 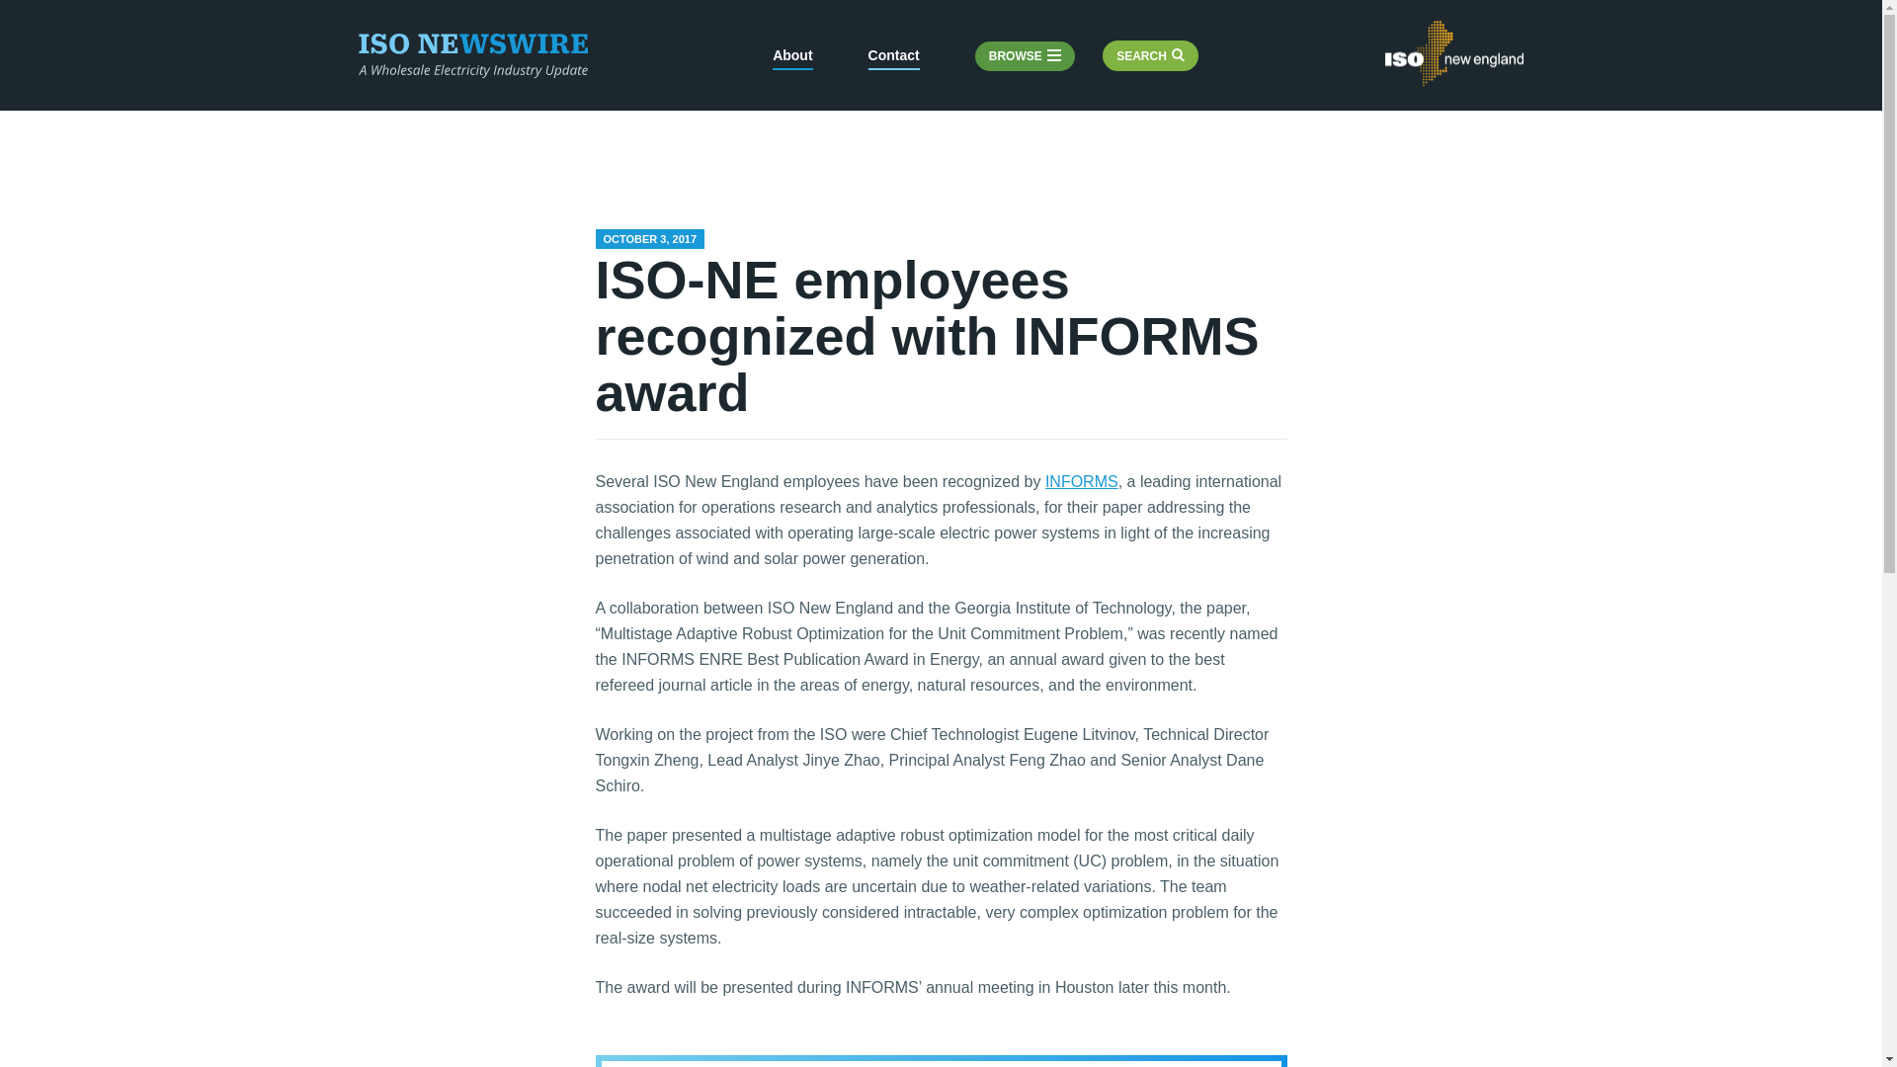 What do you see at coordinates (1025, 57) in the screenshot?
I see `BROWSE` at bounding box center [1025, 57].